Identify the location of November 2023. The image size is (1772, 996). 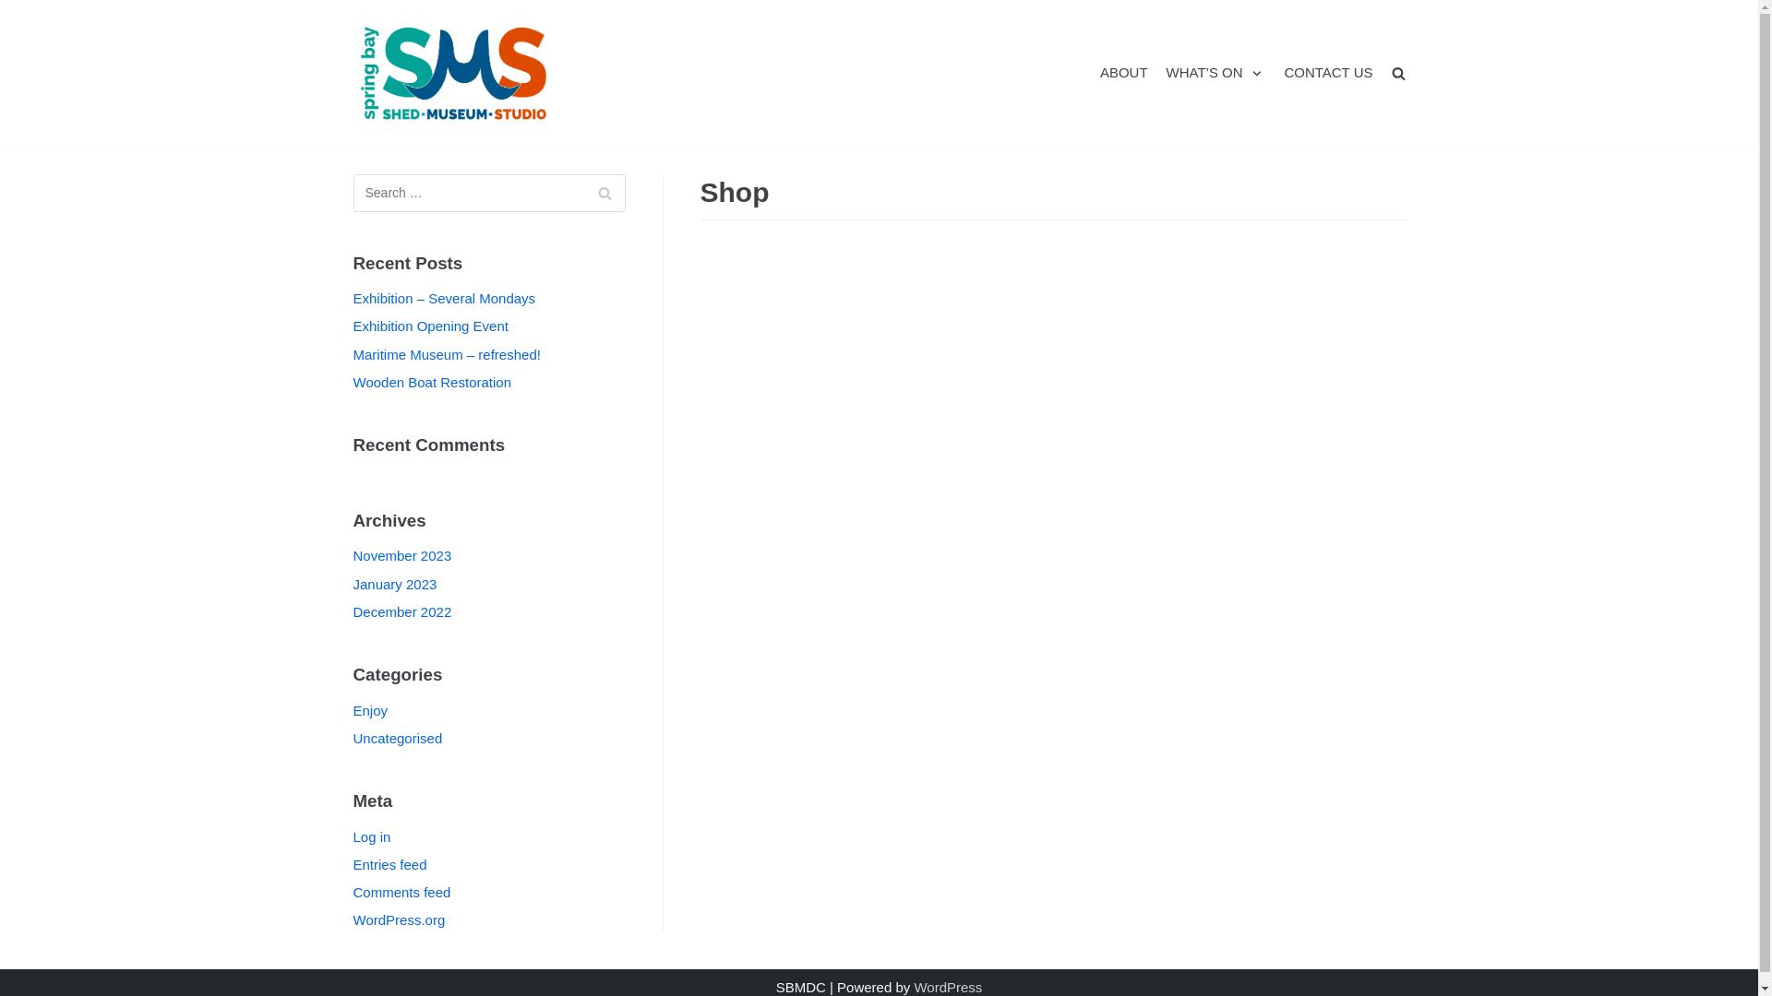
(402, 555).